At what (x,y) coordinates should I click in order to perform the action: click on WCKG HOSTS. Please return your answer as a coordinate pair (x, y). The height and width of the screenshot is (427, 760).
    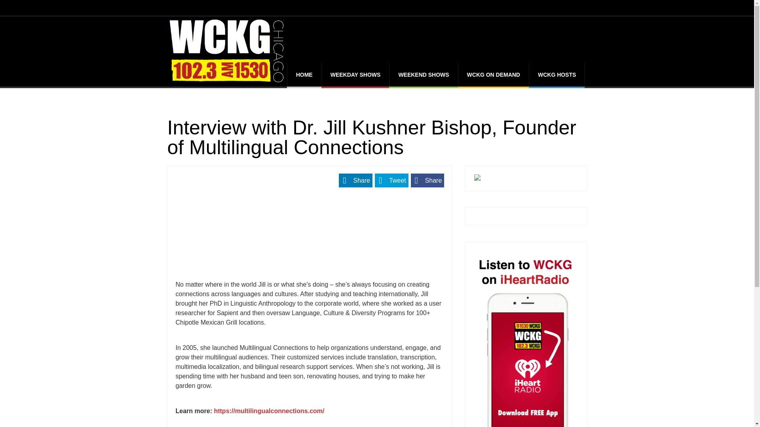
    Looking at the image, I should click on (557, 74).